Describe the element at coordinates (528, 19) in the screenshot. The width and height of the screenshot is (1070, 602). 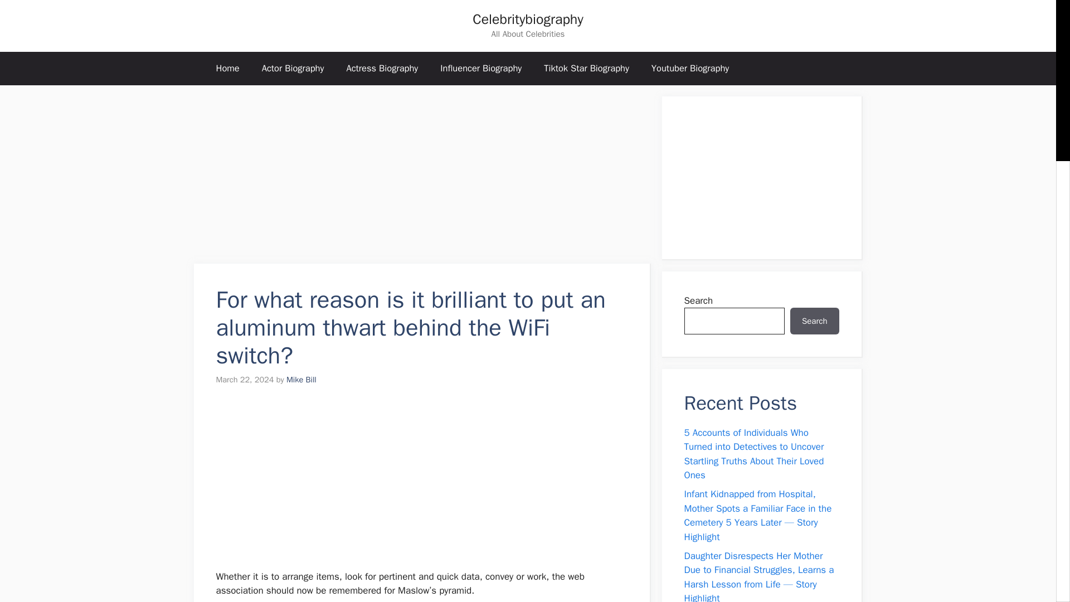
I see `Celebritybiography` at that location.